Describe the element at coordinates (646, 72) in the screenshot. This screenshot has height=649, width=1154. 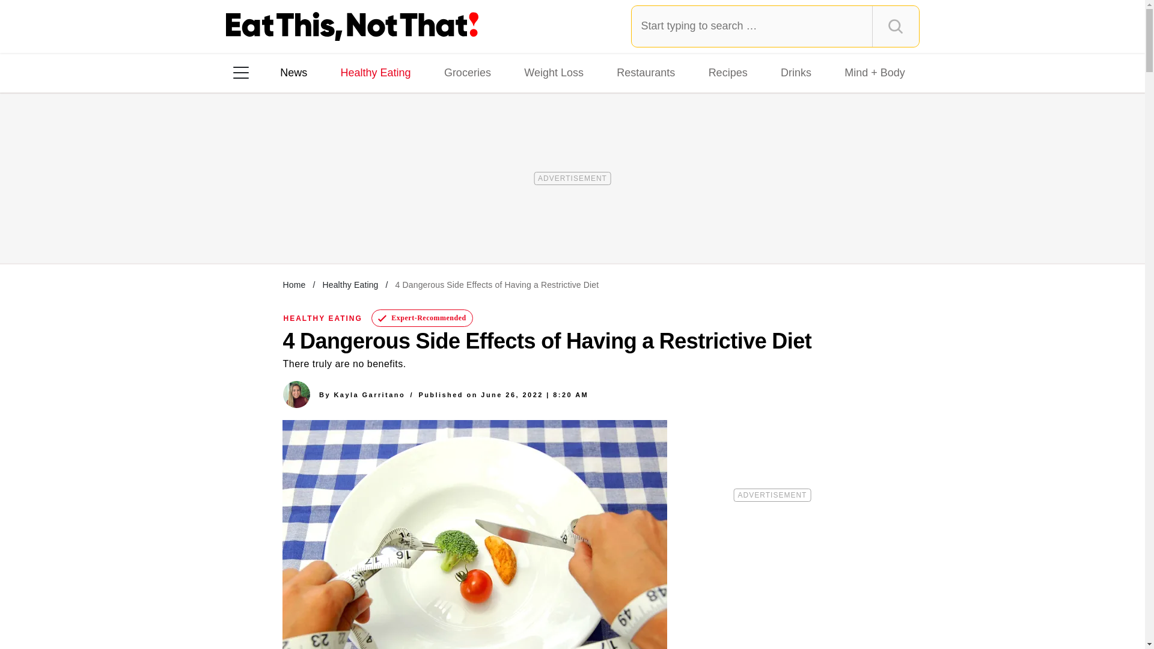
I see `Restaurants` at that location.